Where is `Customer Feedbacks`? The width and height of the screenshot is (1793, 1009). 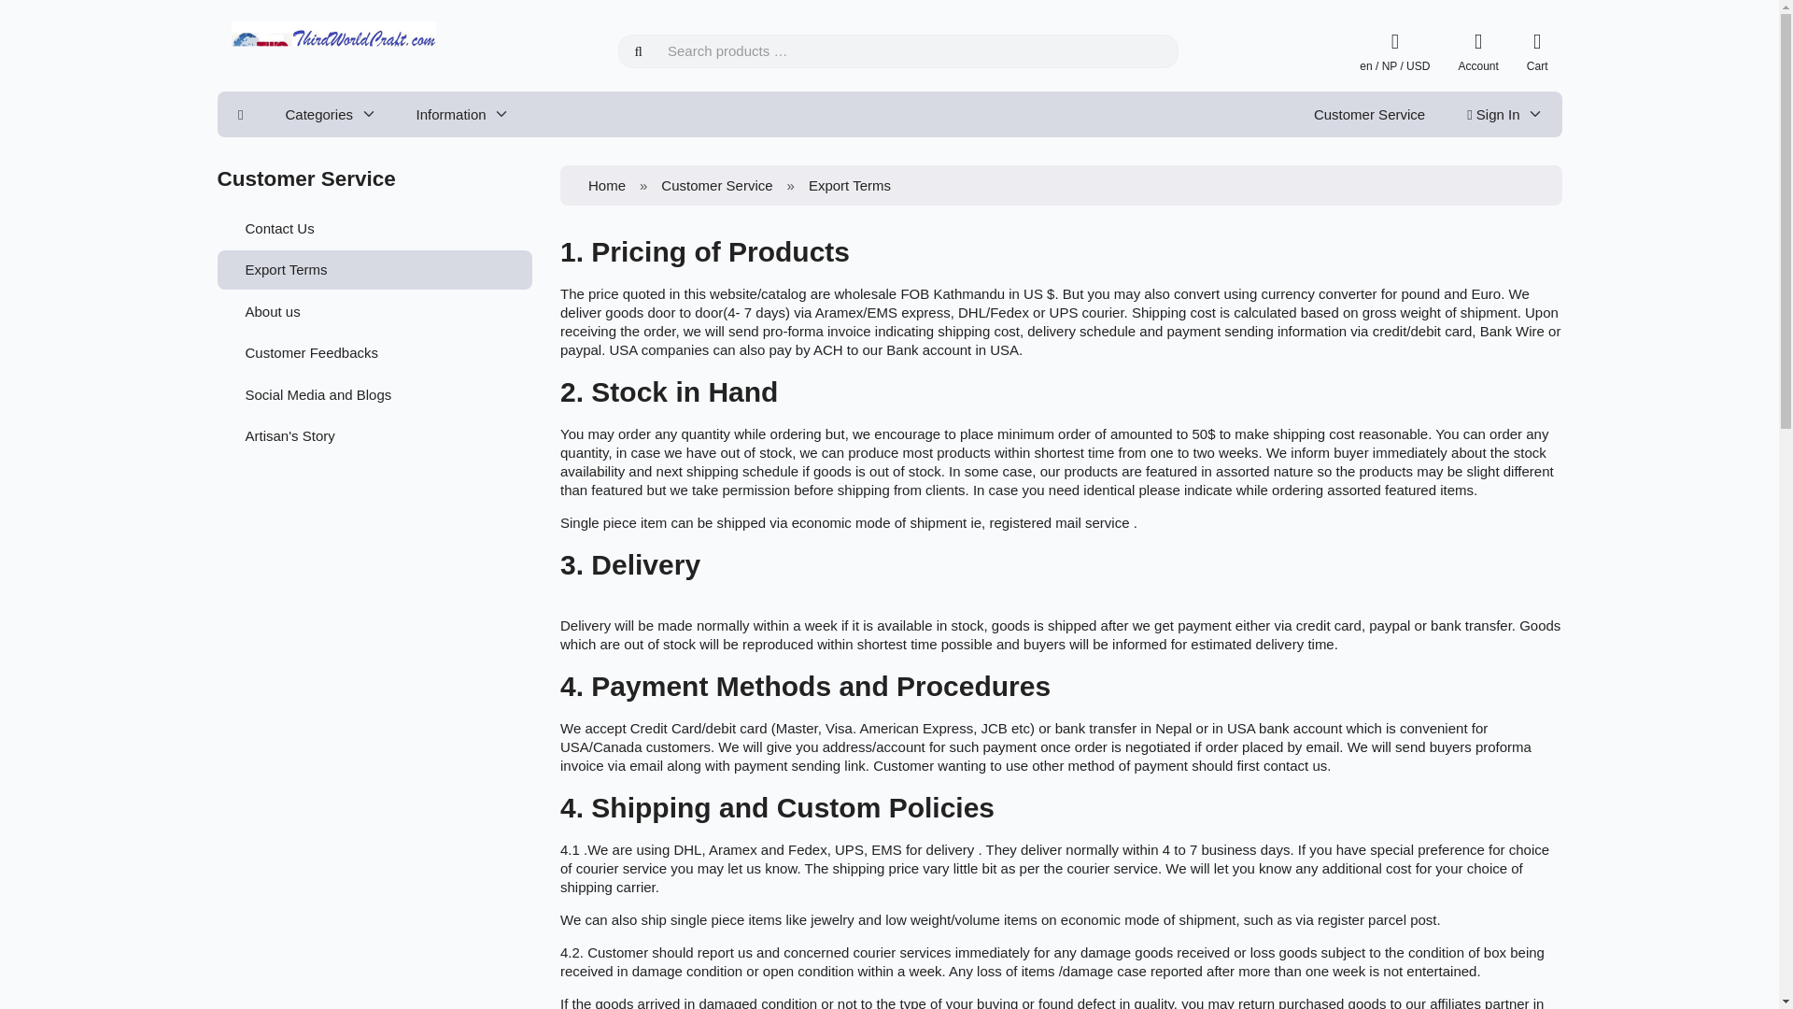 Customer Feedbacks is located at coordinates (374, 353).